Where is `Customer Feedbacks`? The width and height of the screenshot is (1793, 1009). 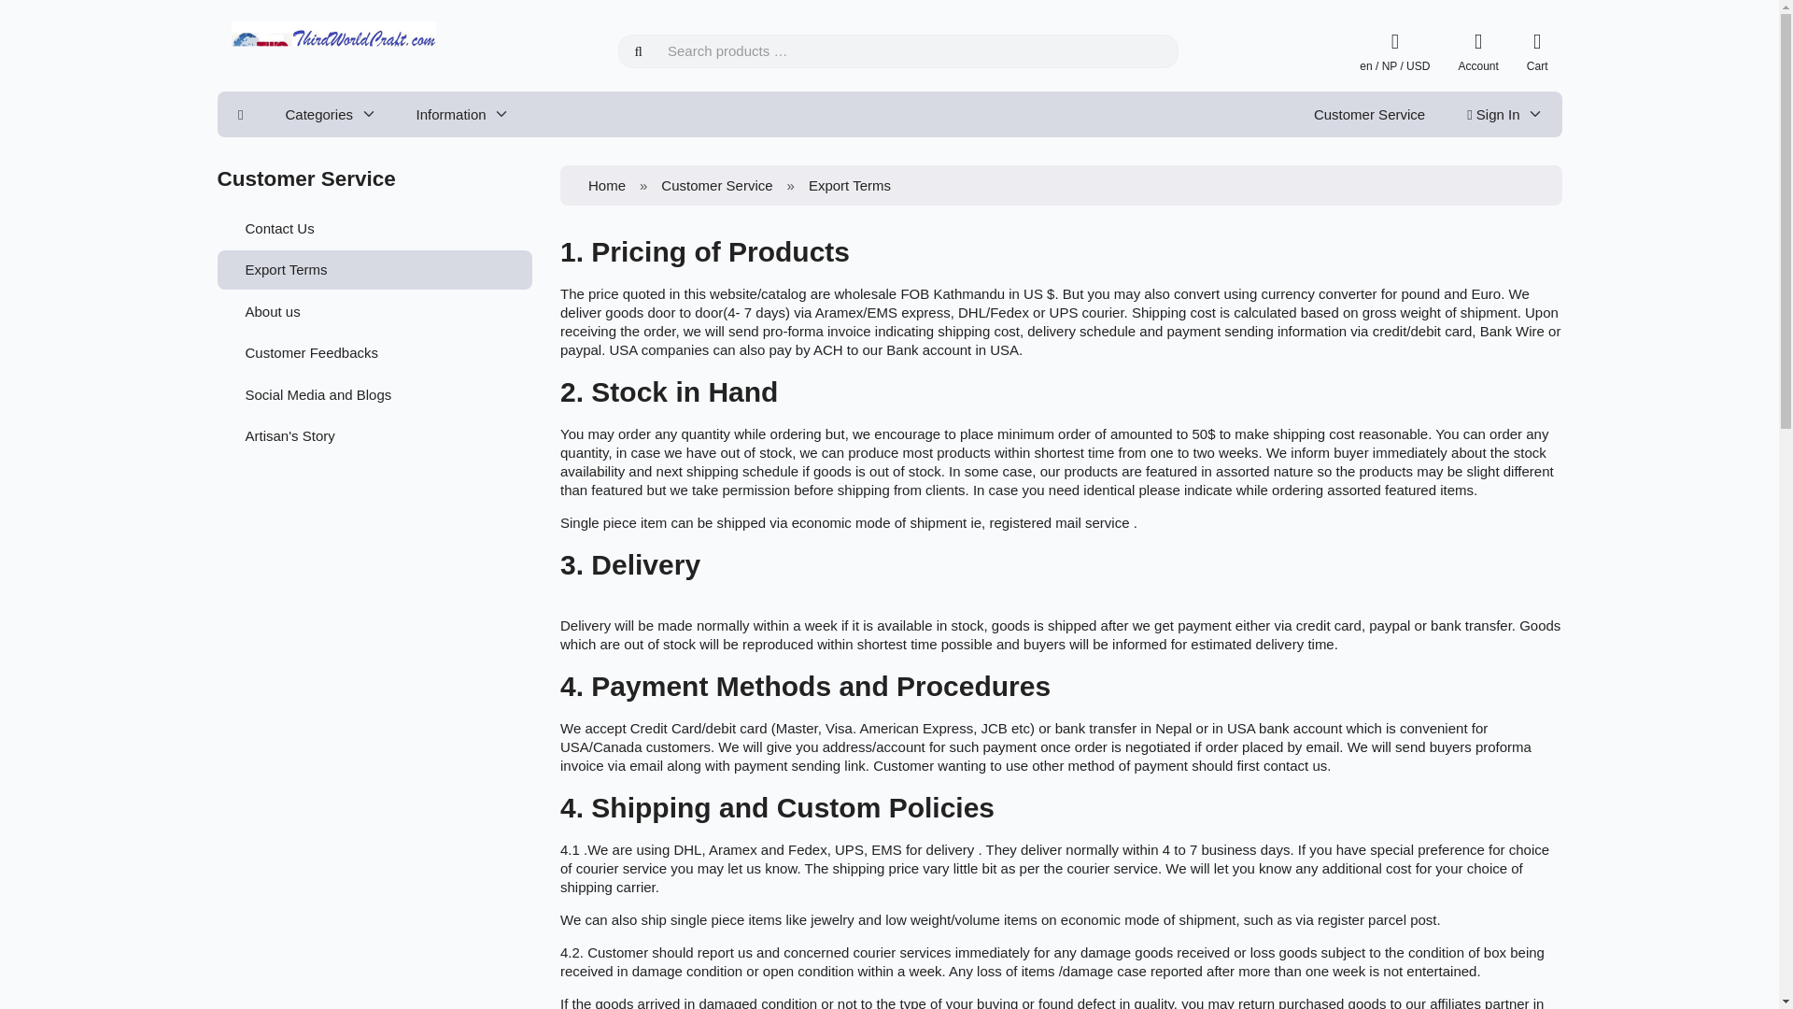 Customer Feedbacks is located at coordinates (374, 353).